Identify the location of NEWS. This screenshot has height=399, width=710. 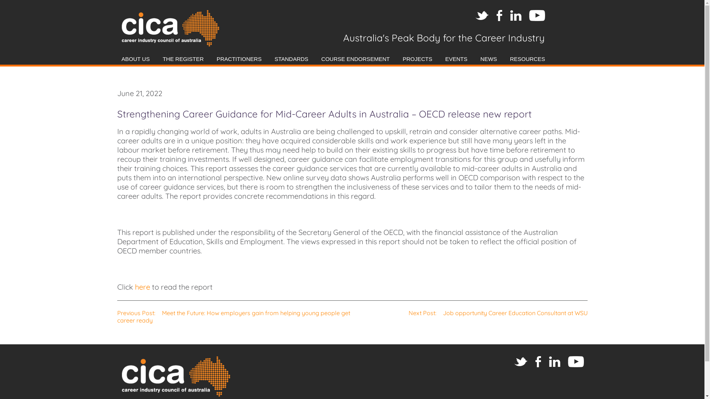
(489, 59).